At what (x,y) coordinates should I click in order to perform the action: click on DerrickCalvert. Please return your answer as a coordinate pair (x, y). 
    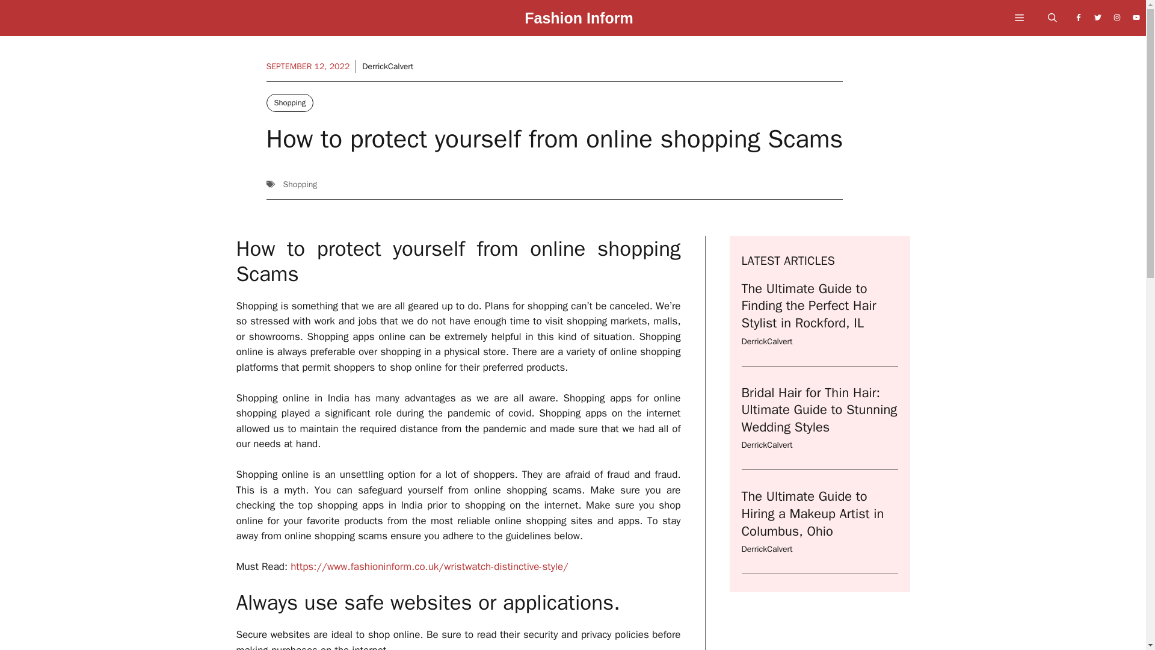
    Looking at the image, I should click on (766, 341).